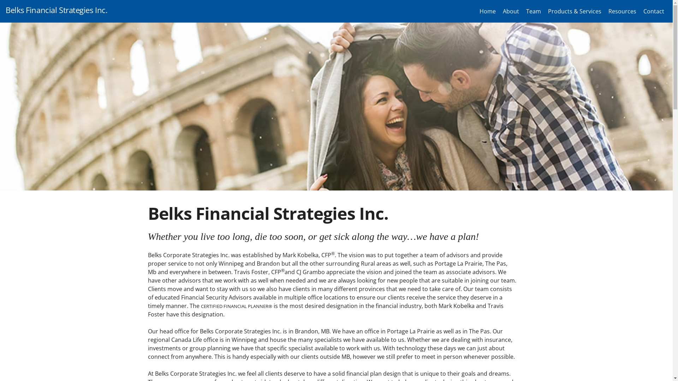 Image resolution: width=678 pixels, height=381 pixels. What do you see at coordinates (511, 11) in the screenshot?
I see `About` at bounding box center [511, 11].